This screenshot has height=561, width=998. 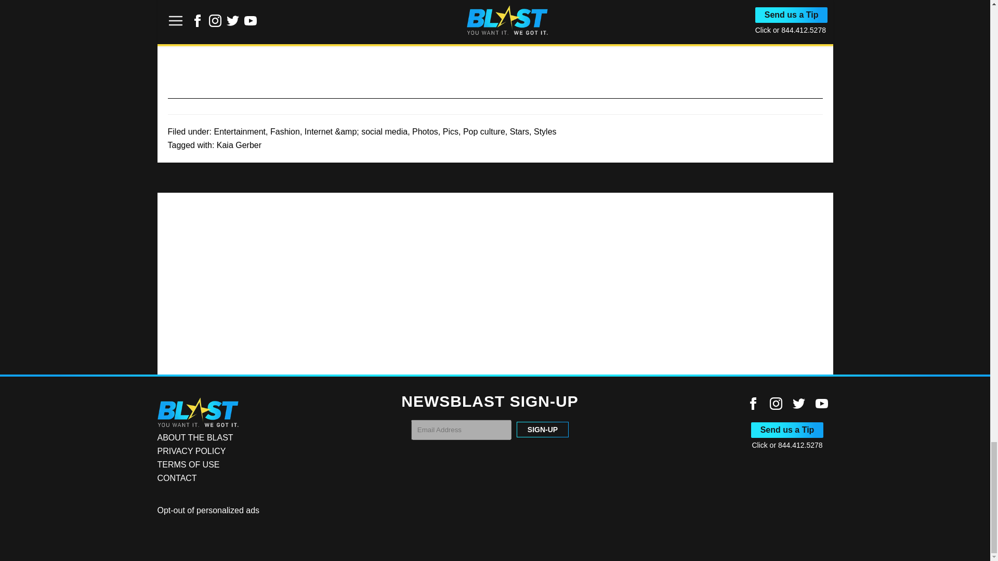 What do you see at coordinates (285, 132) in the screenshot?
I see `Fashion` at bounding box center [285, 132].